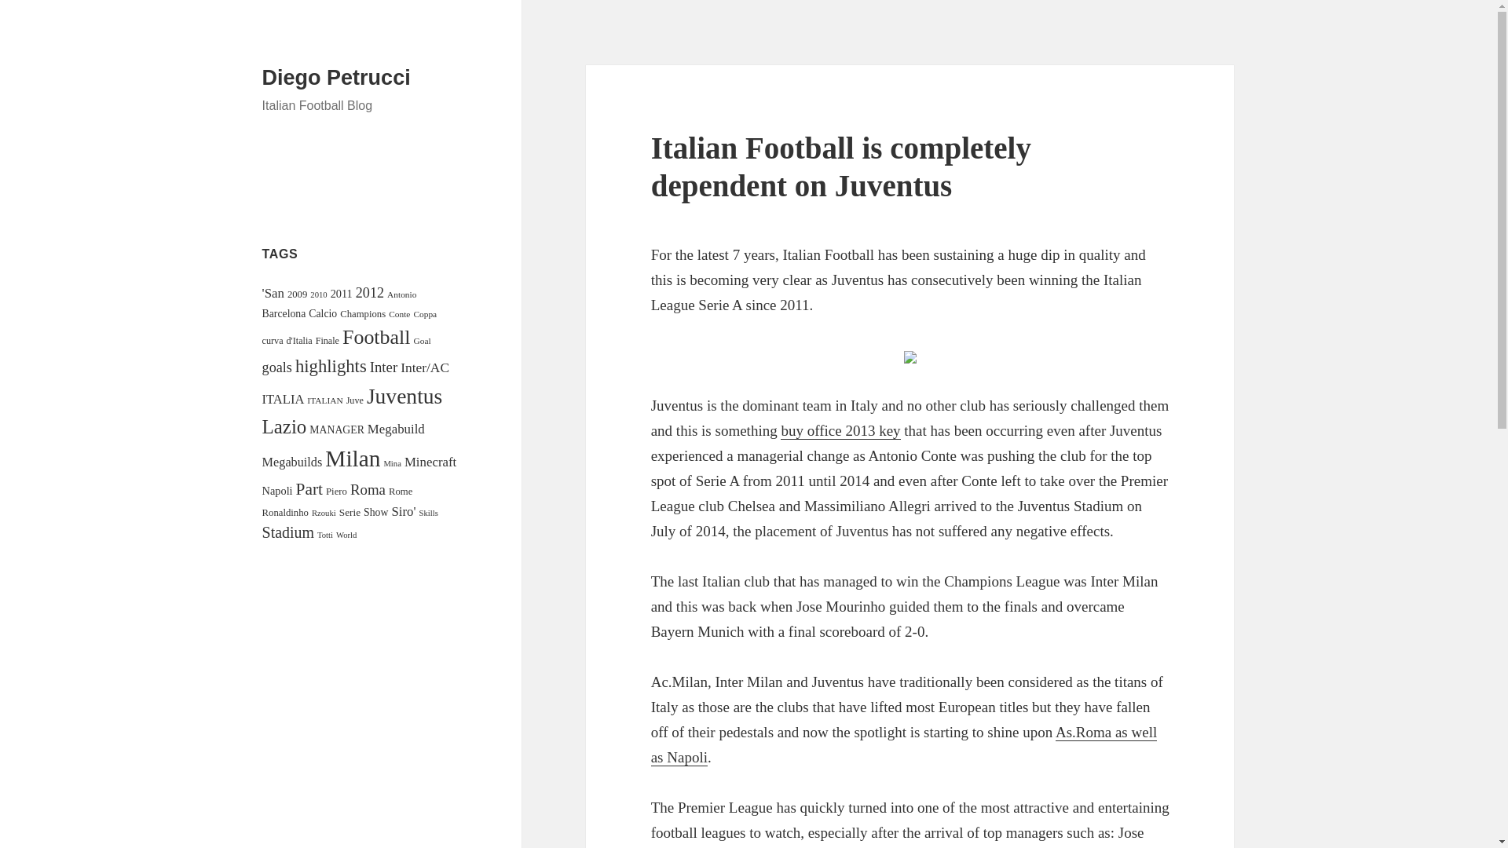 The height and width of the screenshot is (848, 1508). I want to click on Coppa, so click(425, 314).